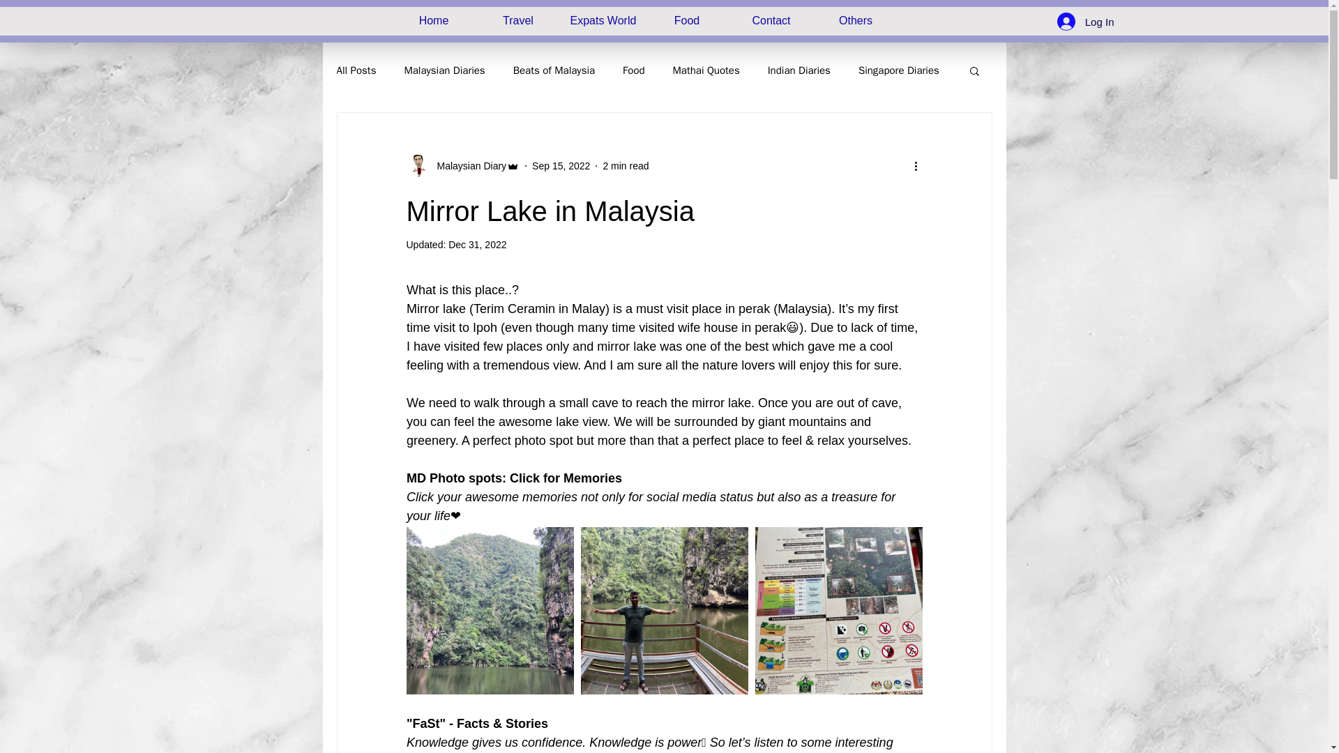  What do you see at coordinates (467, 166) in the screenshot?
I see `Malaysian Diary` at bounding box center [467, 166].